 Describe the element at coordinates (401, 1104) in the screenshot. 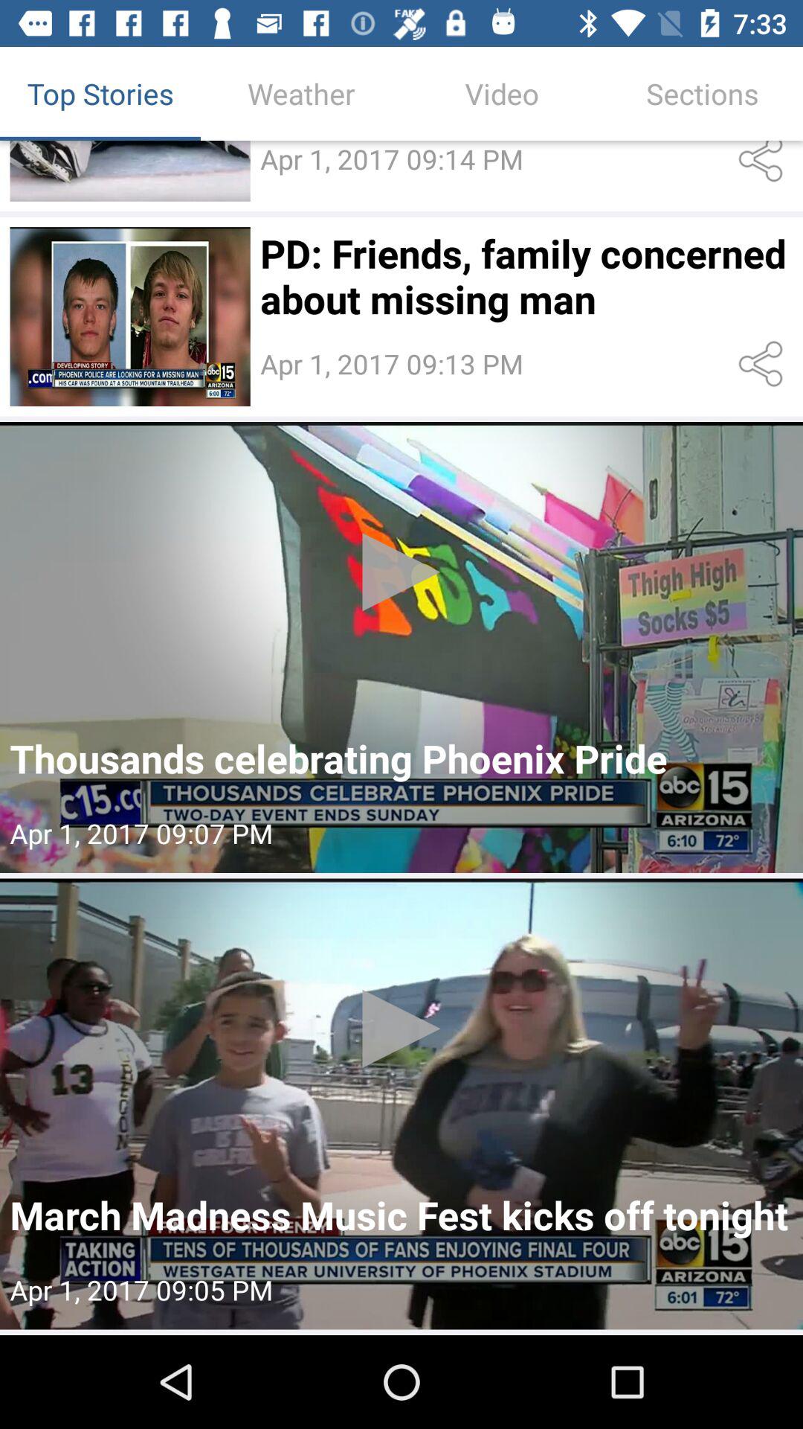

I see `press to select video` at that location.